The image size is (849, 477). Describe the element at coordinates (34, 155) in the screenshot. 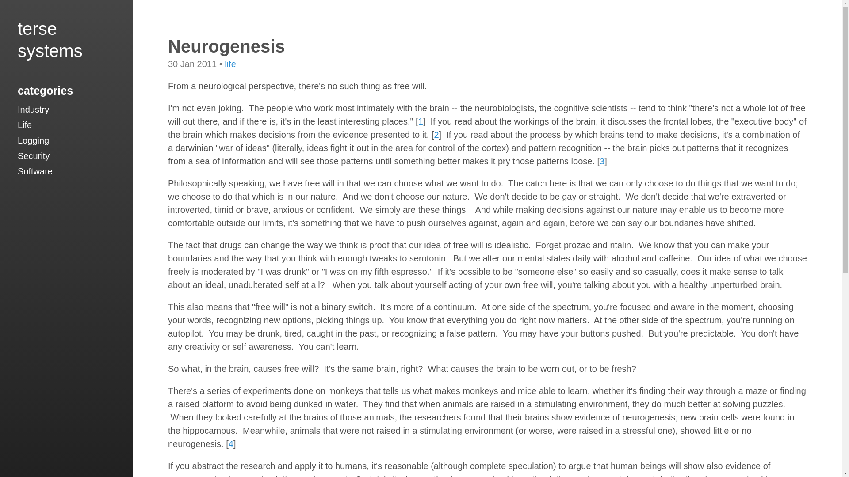

I see `Security` at that location.